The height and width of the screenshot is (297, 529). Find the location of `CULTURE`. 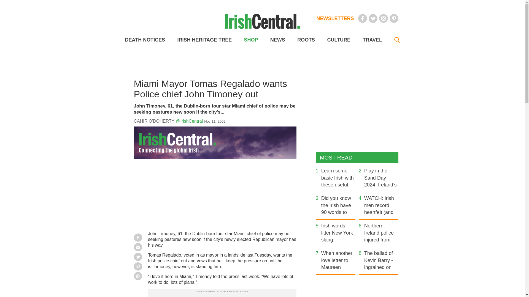

CULTURE is located at coordinates (338, 40).